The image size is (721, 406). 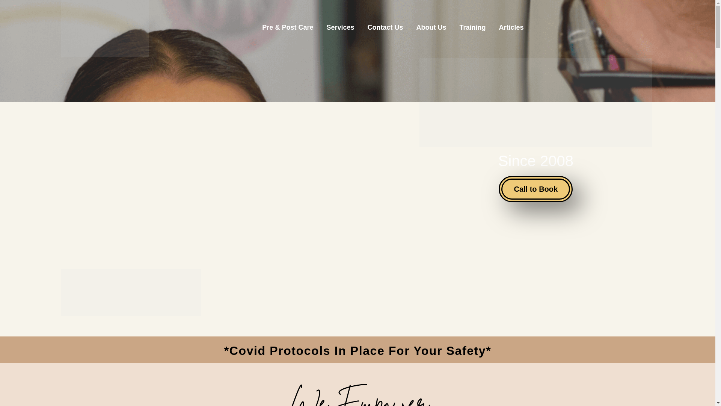 What do you see at coordinates (535, 189) in the screenshot?
I see `Call to Book` at bounding box center [535, 189].